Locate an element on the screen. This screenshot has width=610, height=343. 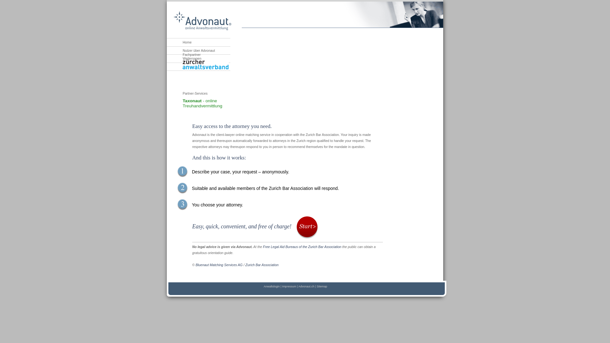
Kontakt is located at coordinates (180, 67).